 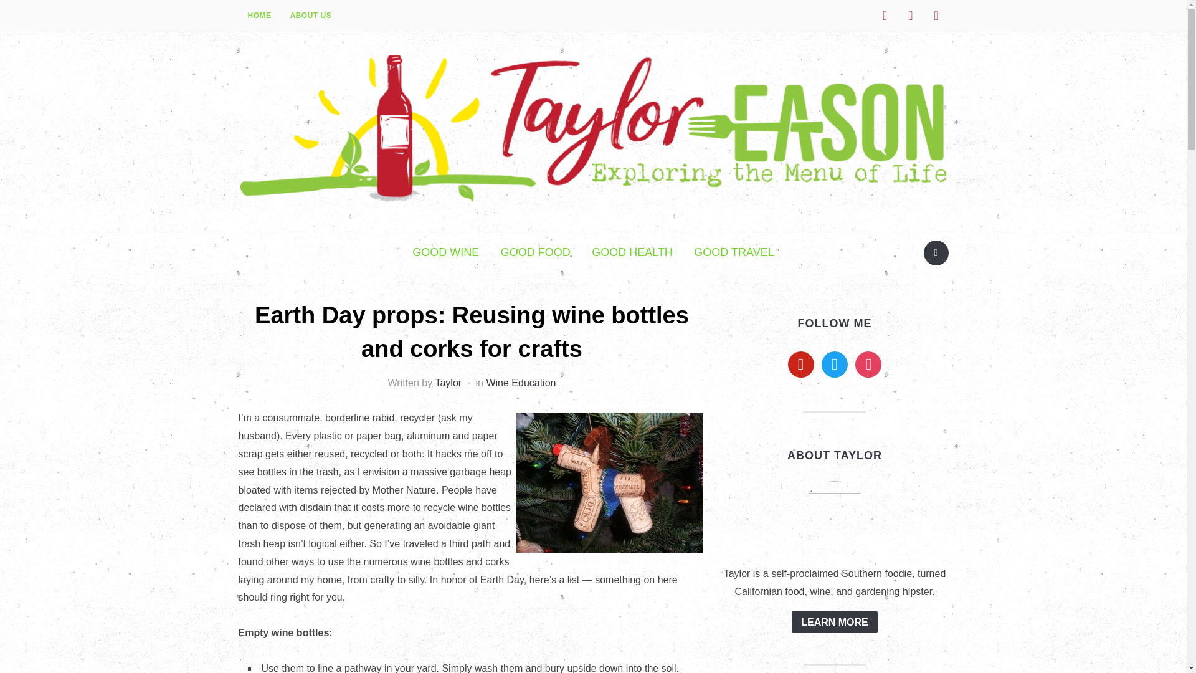 I want to click on pinterest, so click(x=911, y=15).